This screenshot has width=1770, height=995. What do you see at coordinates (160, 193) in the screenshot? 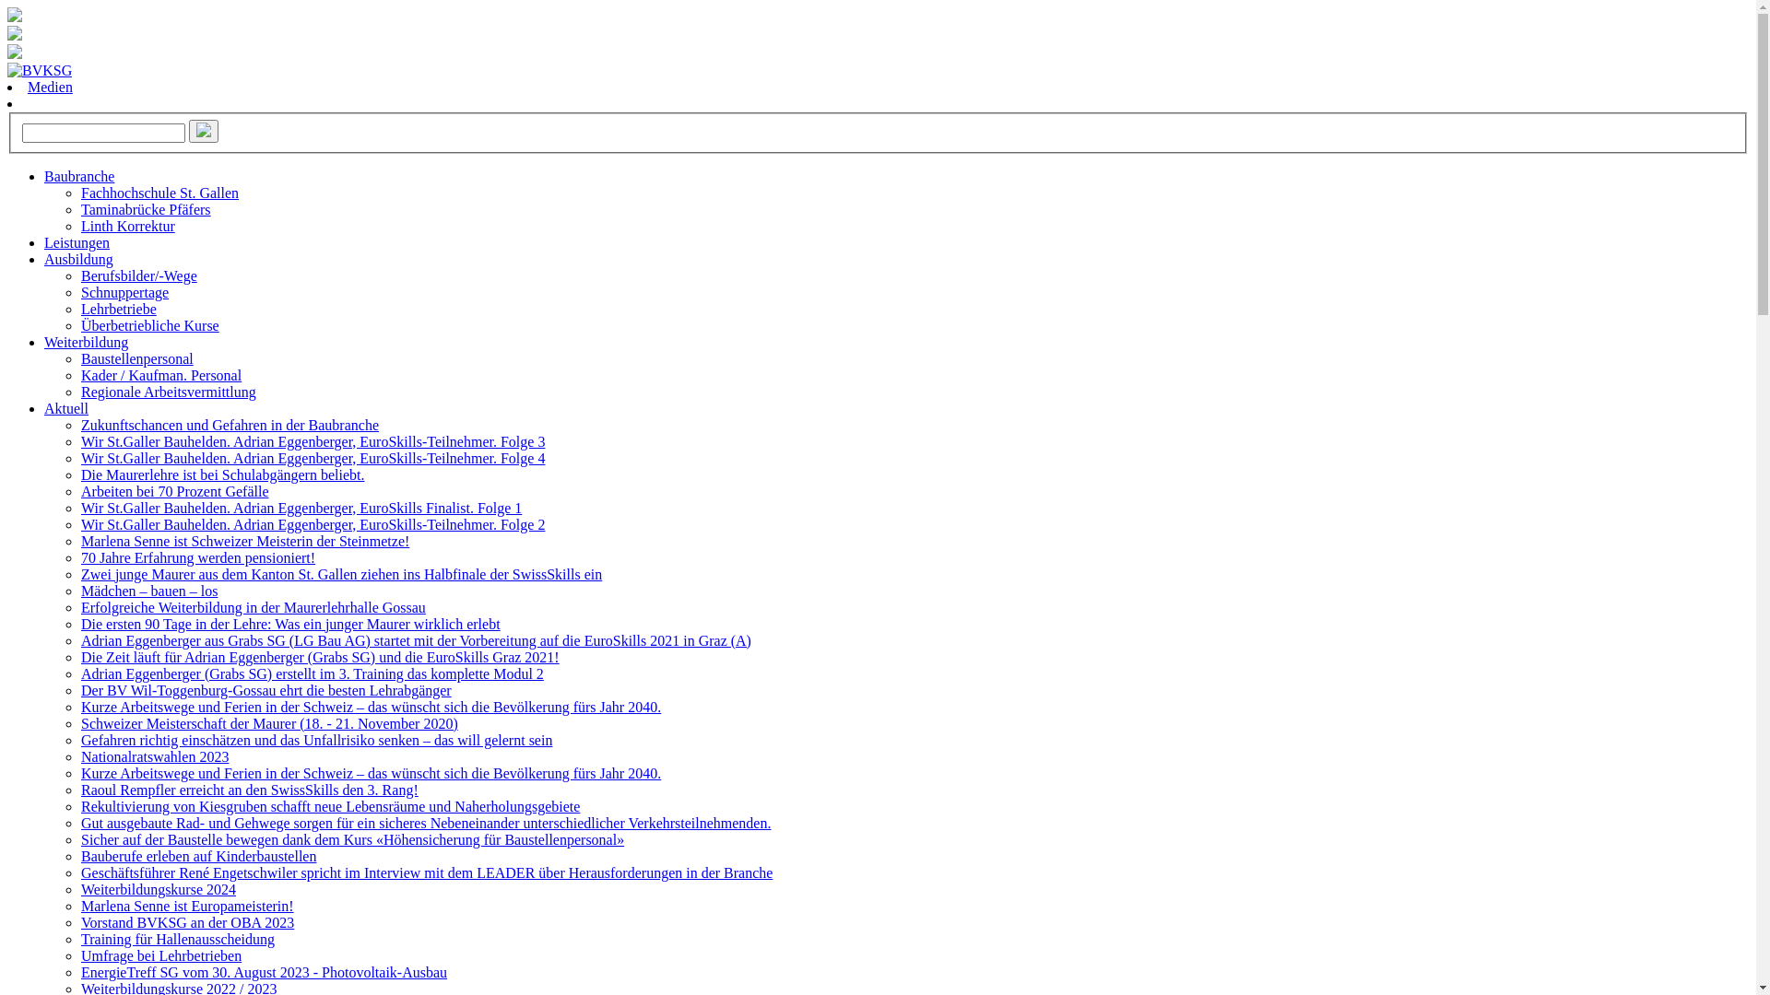
I see `Fachhochschule St. Gallen` at bounding box center [160, 193].